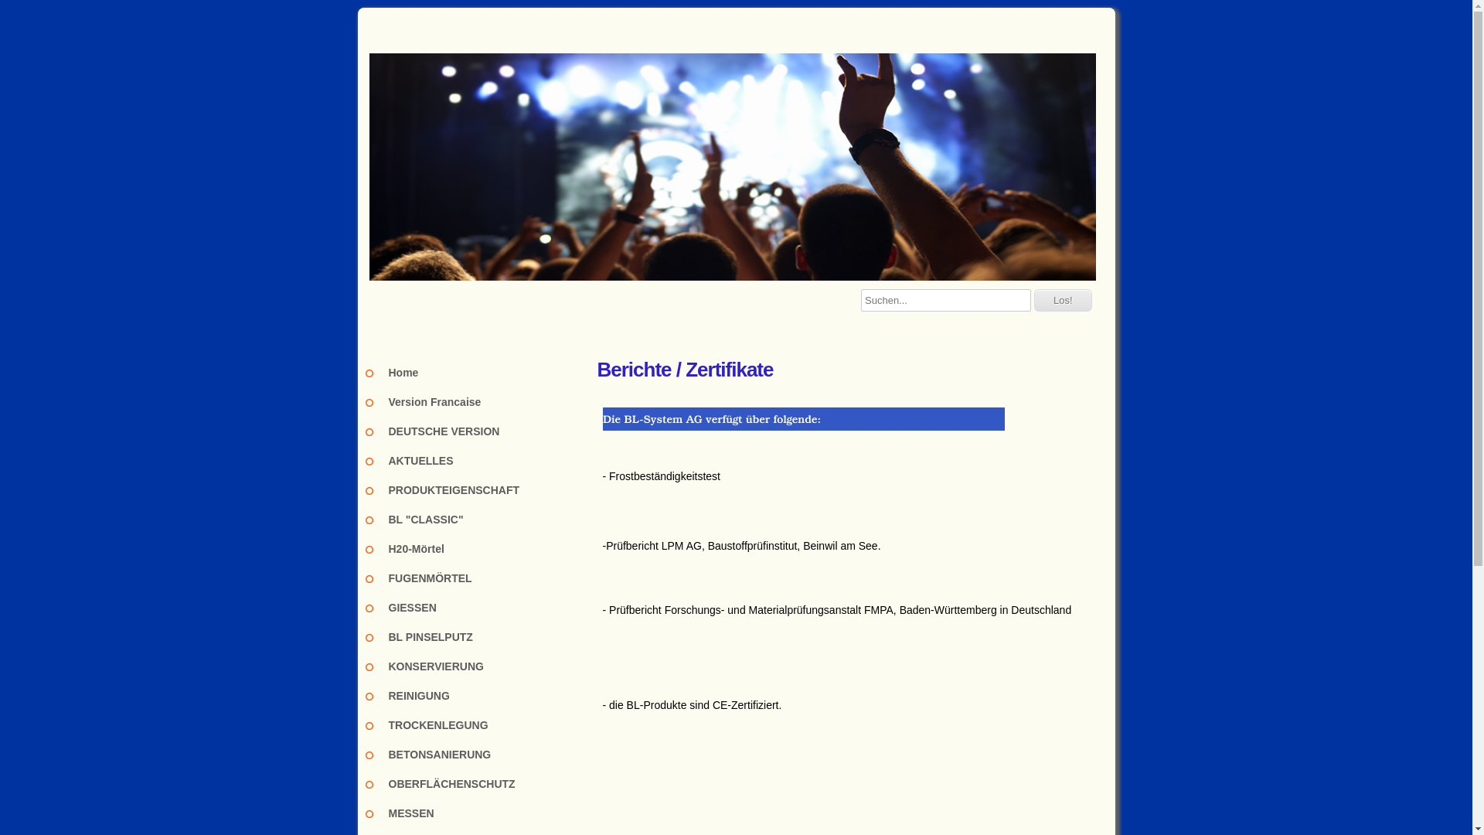  What do you see at coordinates (481, 520) in the screenshot?
I see `BL "CLASSIC"` at bounding box center [481, 520].